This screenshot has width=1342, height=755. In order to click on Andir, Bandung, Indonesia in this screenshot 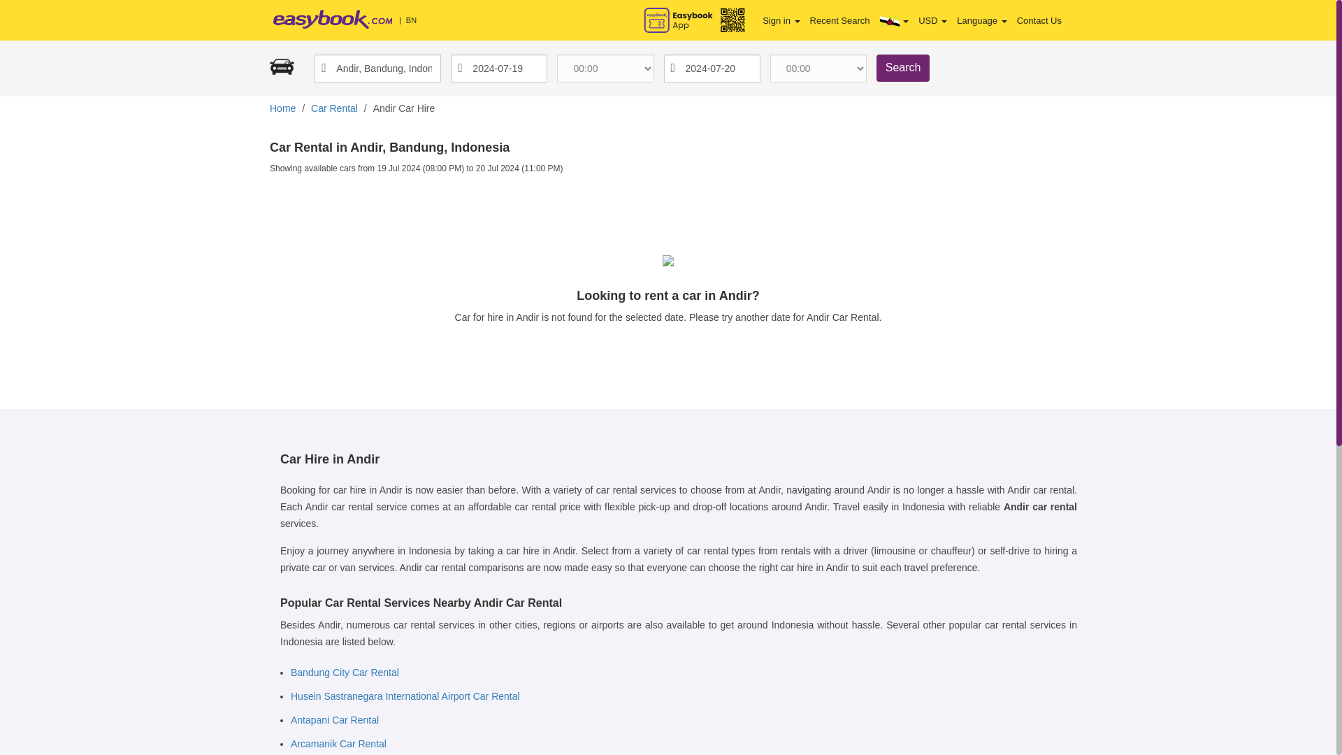, I will do `click(377, 68)`.